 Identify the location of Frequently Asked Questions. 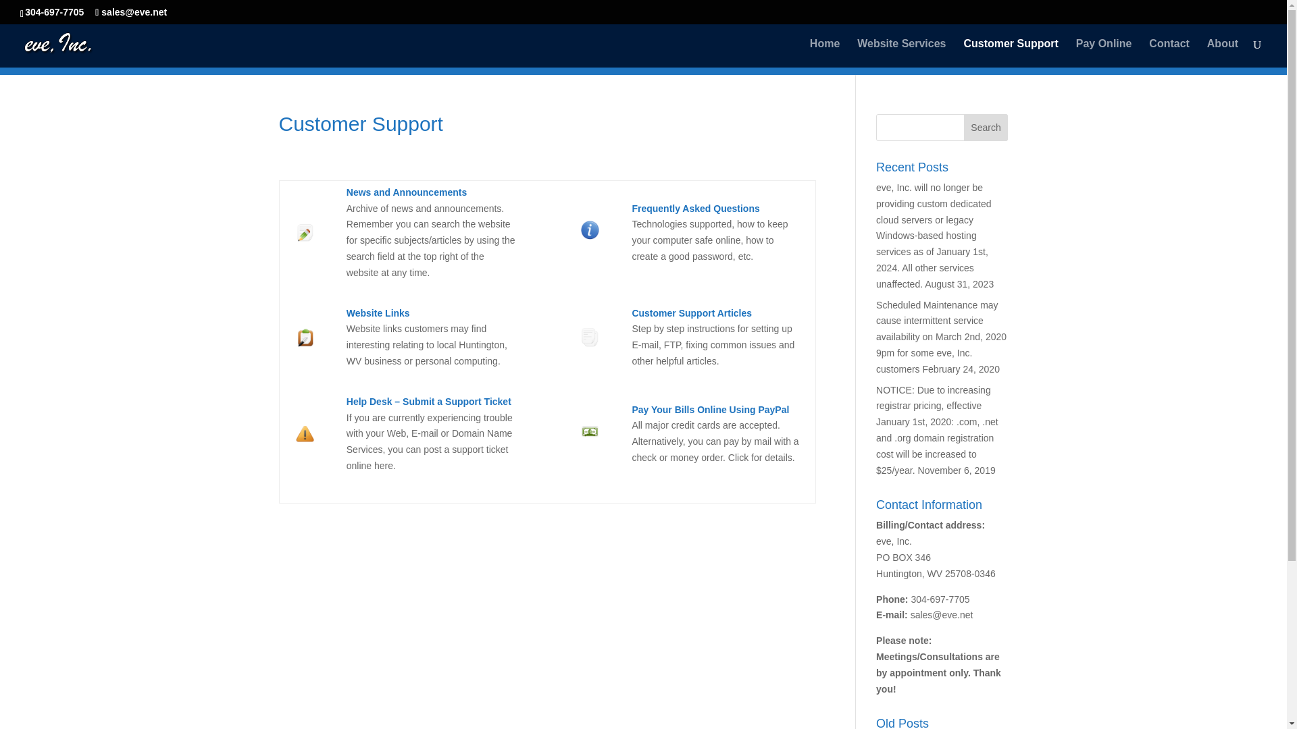
(695, 209).